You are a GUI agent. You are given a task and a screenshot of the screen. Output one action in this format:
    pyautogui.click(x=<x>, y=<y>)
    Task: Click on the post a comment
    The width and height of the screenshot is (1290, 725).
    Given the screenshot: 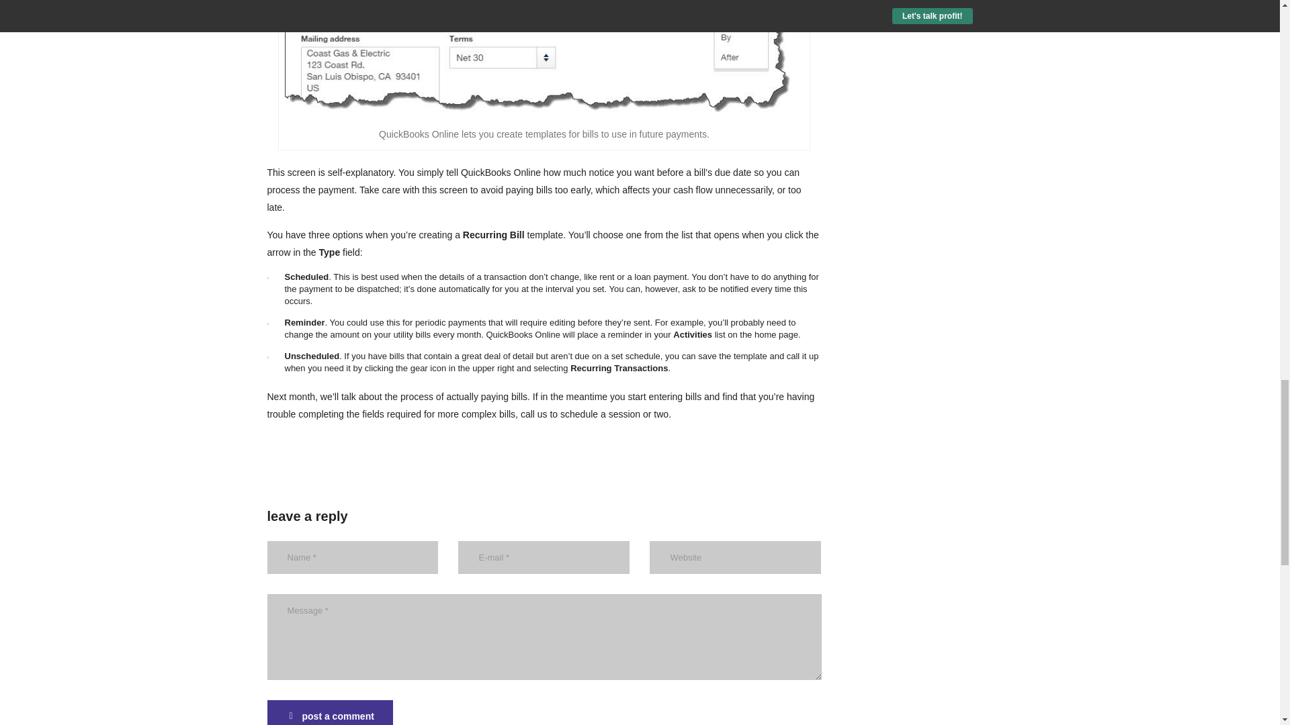 What is the action you would take?
    pyautogui.click(x=330, y=713)
    